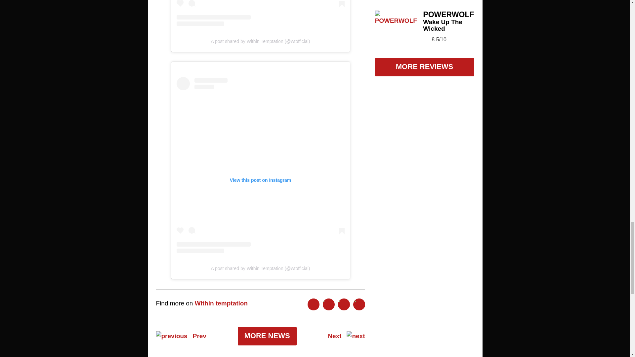 The height and width of the screenshot is (357, 635). Describe the element at coordinates (313, 304) in the screenshot. I see `Share On Facebook` at that location.